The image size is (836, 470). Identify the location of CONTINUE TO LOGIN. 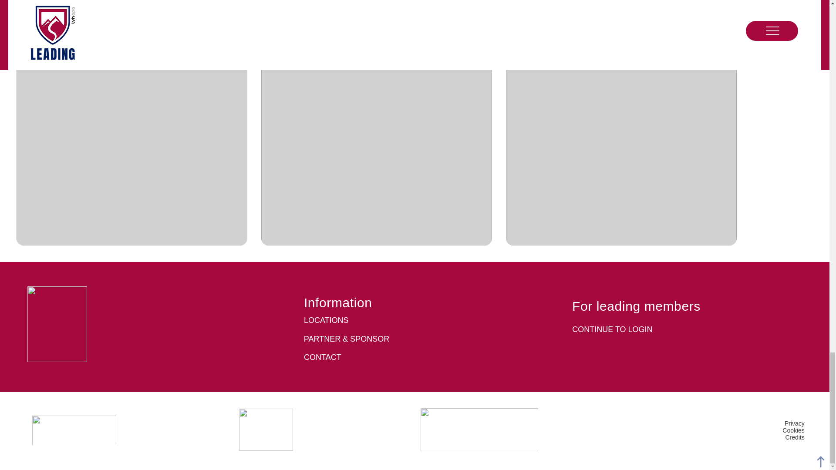
(612, 329).